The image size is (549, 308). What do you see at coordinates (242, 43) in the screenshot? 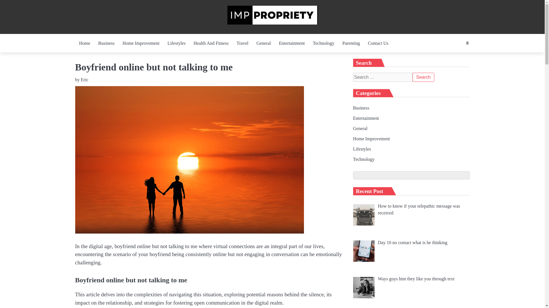
I see `Travel` at bounding box center [242, 43].